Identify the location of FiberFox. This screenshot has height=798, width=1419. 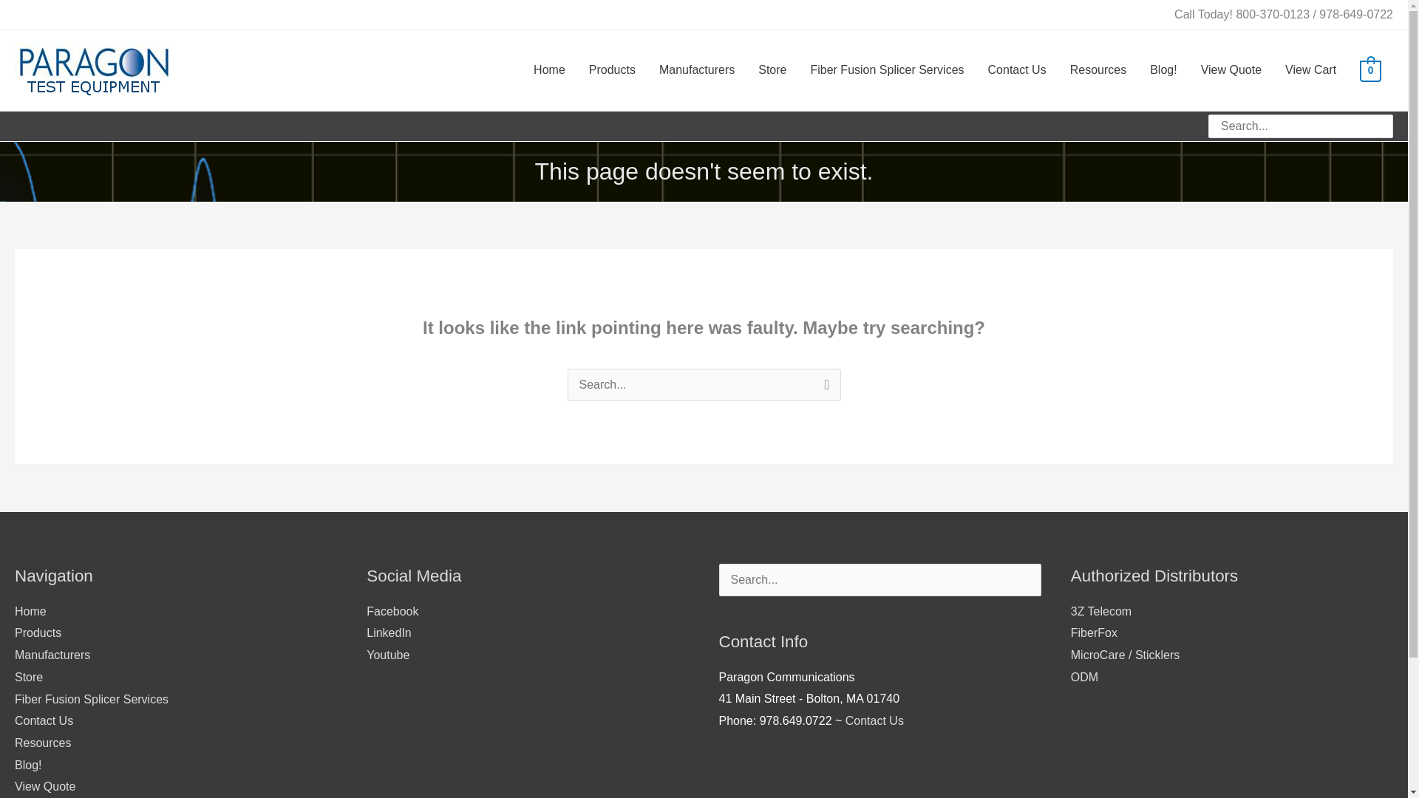
(1094, 632).